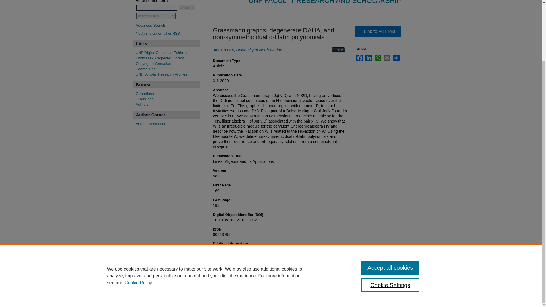 This screenshot has height=307, width=546. I want to click on WhatsApp, so click(378, 58).